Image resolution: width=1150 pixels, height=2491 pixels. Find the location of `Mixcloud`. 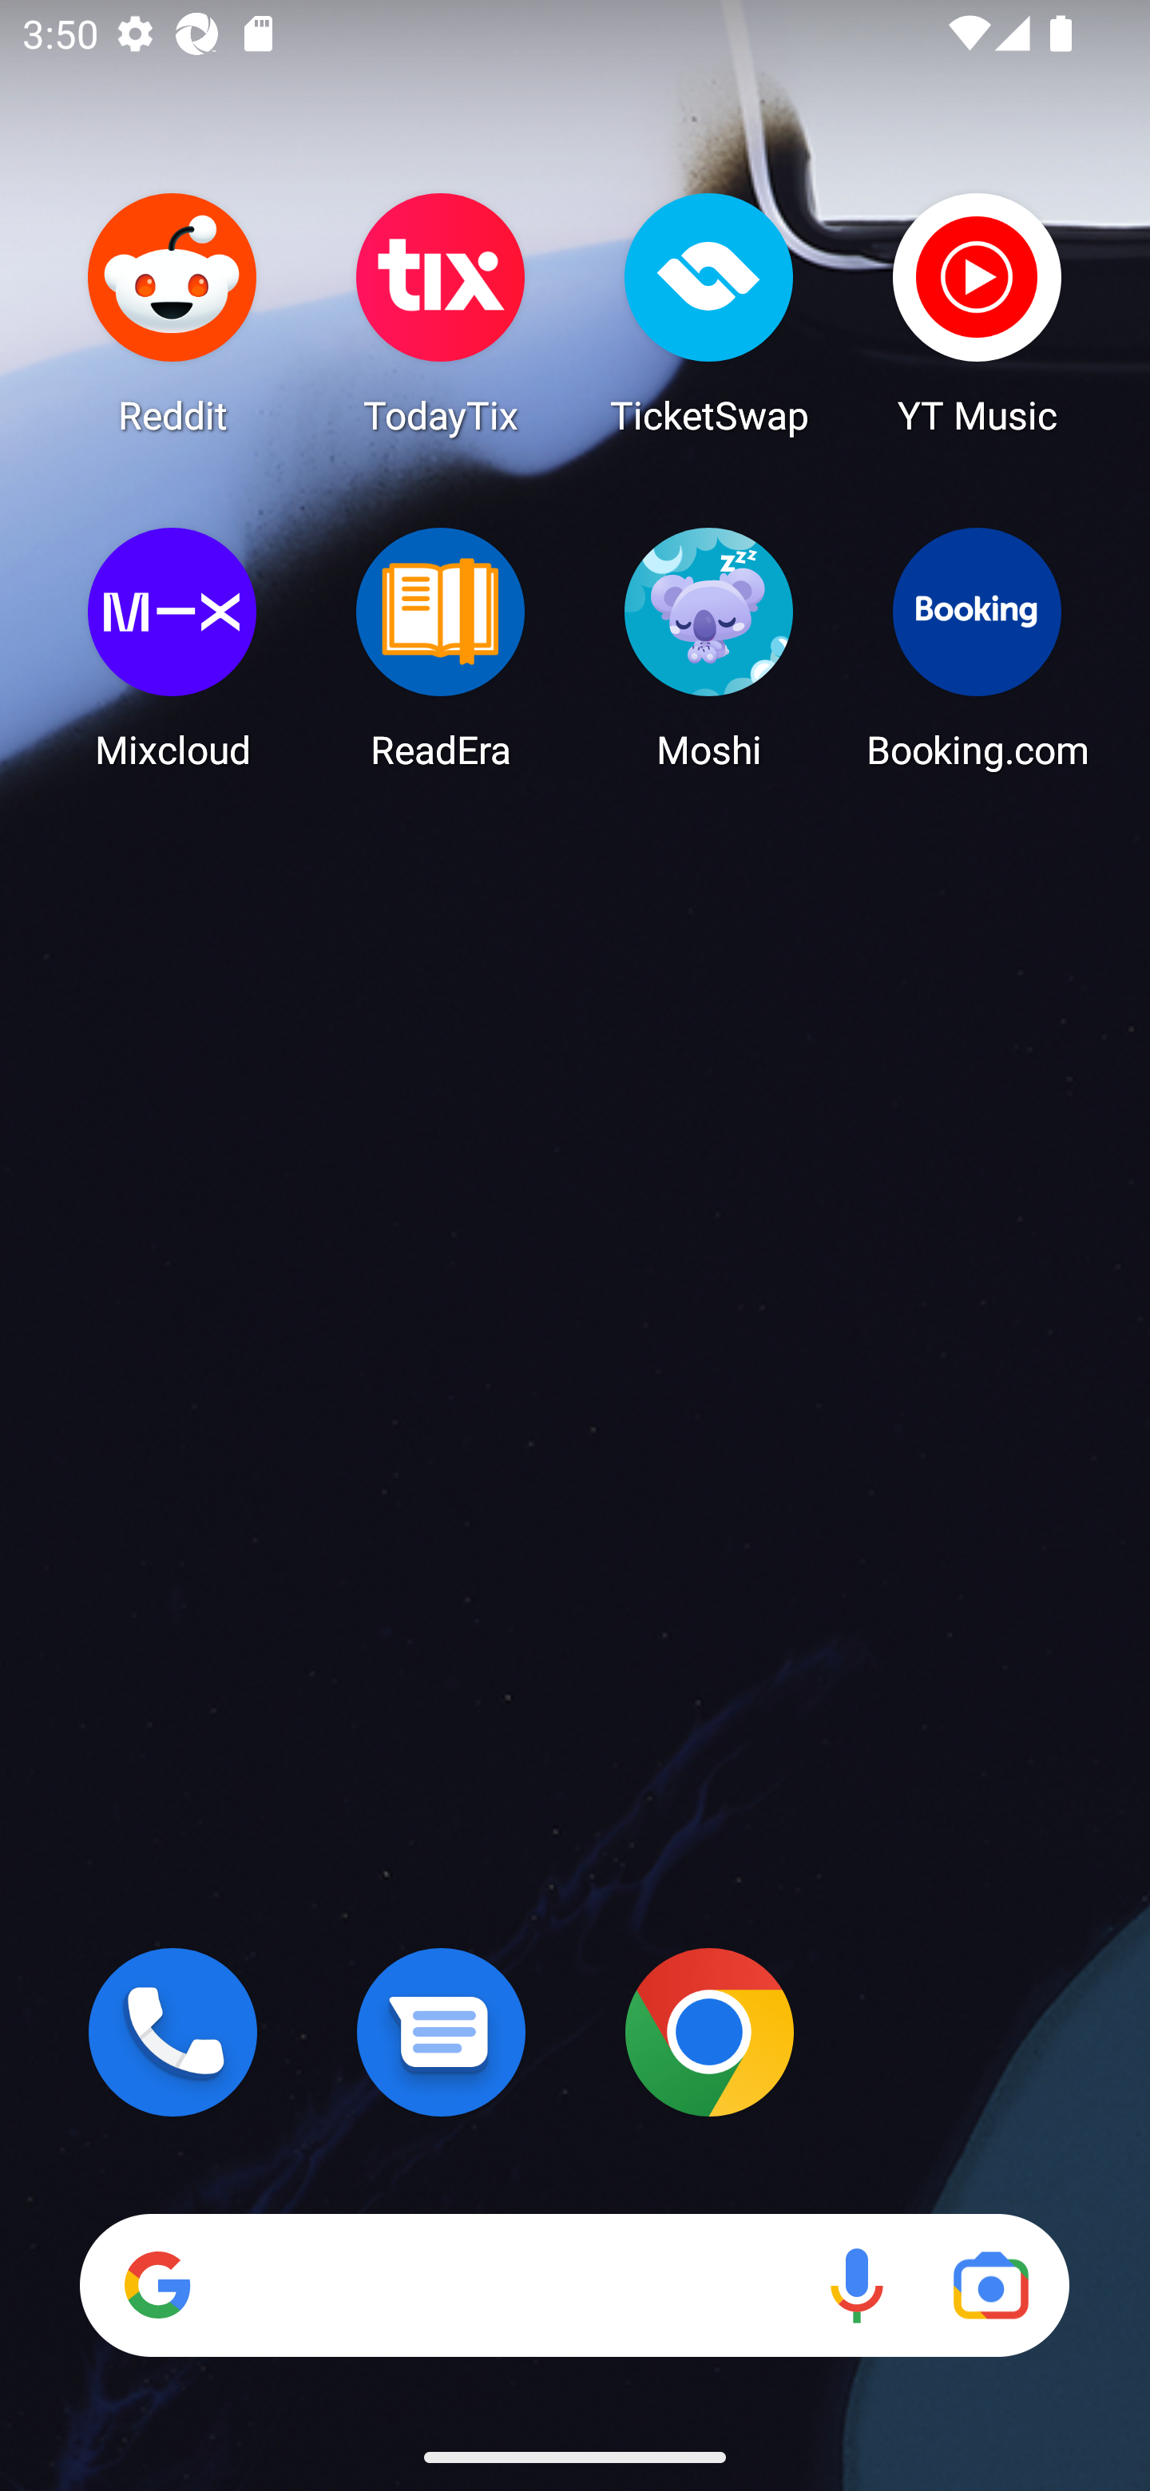

Mixcloud is located at coordinates (172, 648).